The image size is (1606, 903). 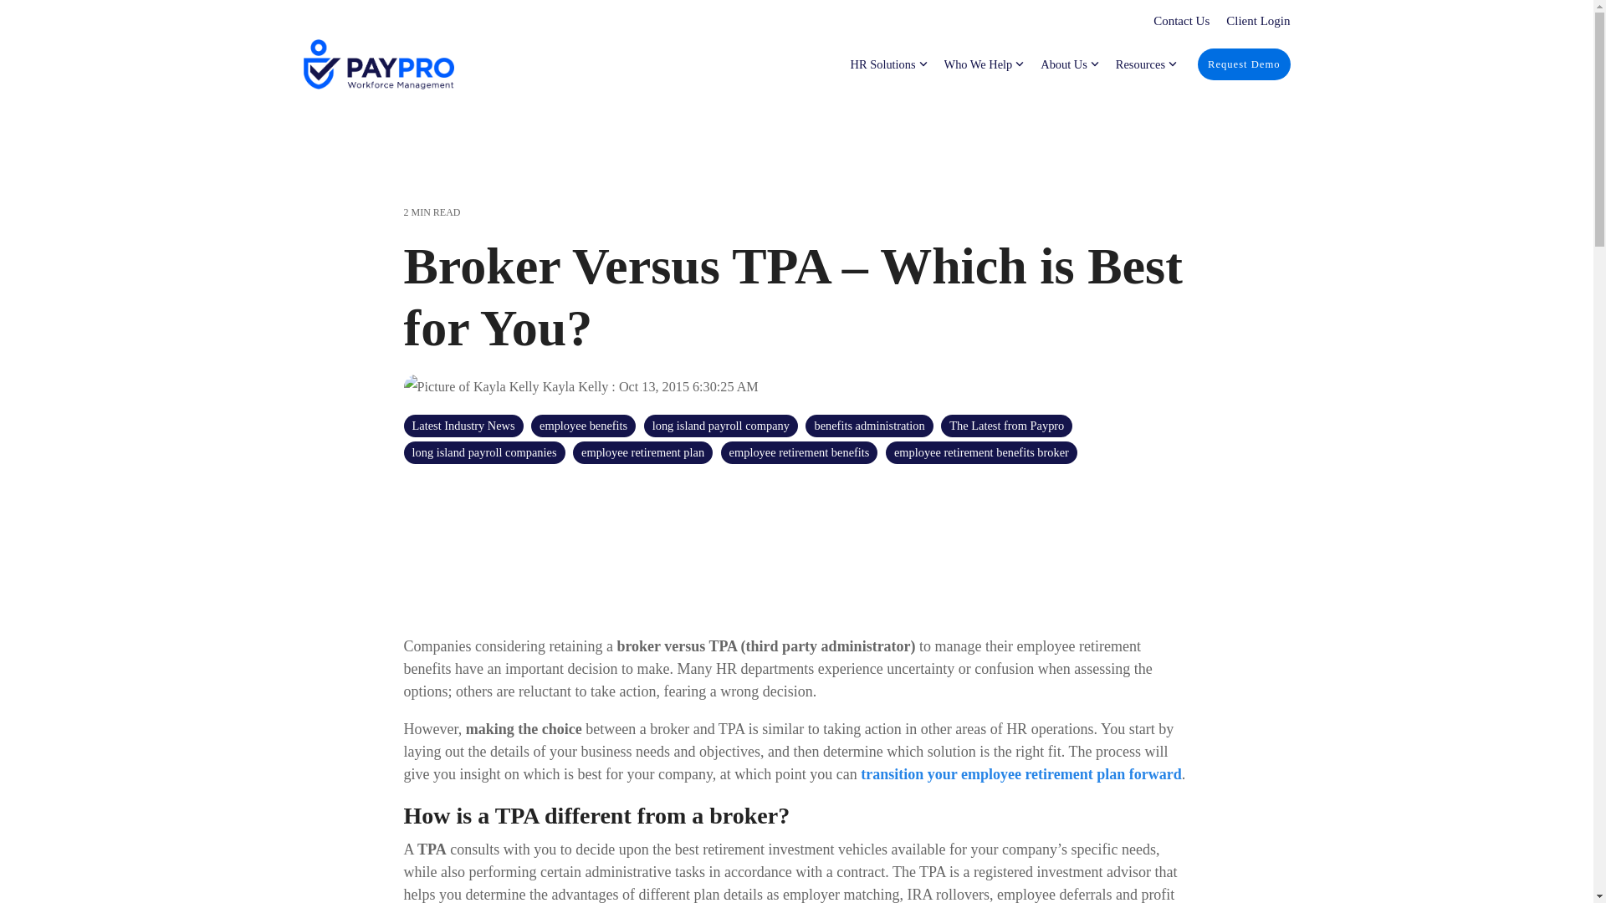 What do you see at coordinates (1173, 21) in the screenshot?
I see `Contact Us` at bounding box center [1173, 21].